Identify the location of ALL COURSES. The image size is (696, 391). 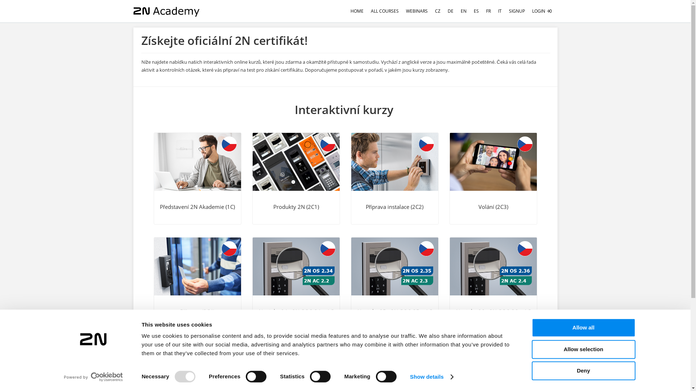
(385, 11).